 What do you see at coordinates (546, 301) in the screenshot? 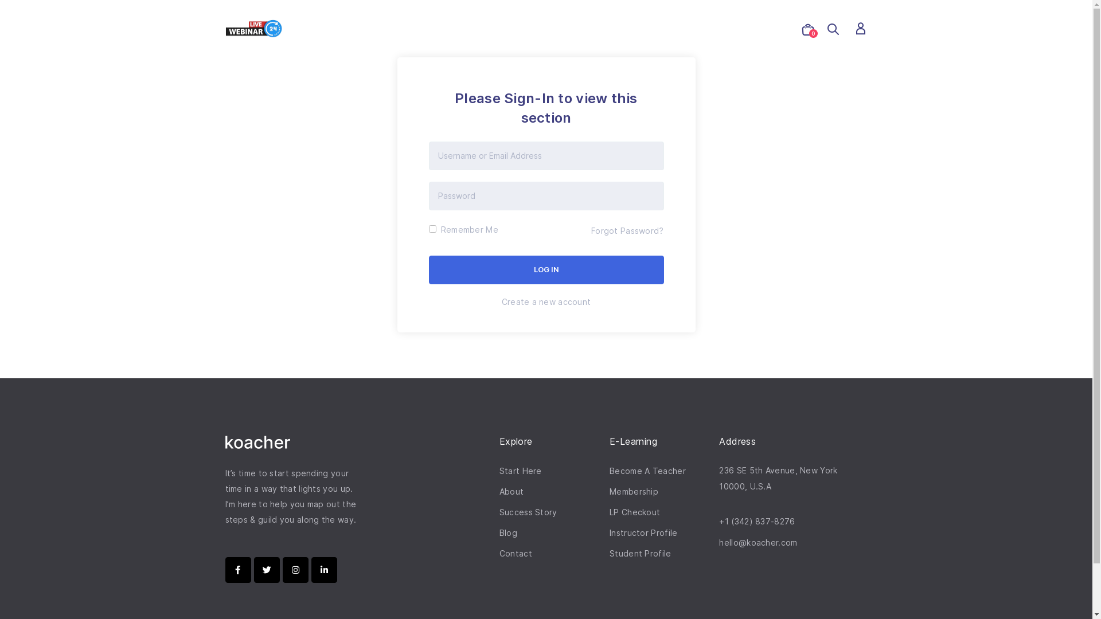
I see `Create a new account` at bounding box center [546, 301].